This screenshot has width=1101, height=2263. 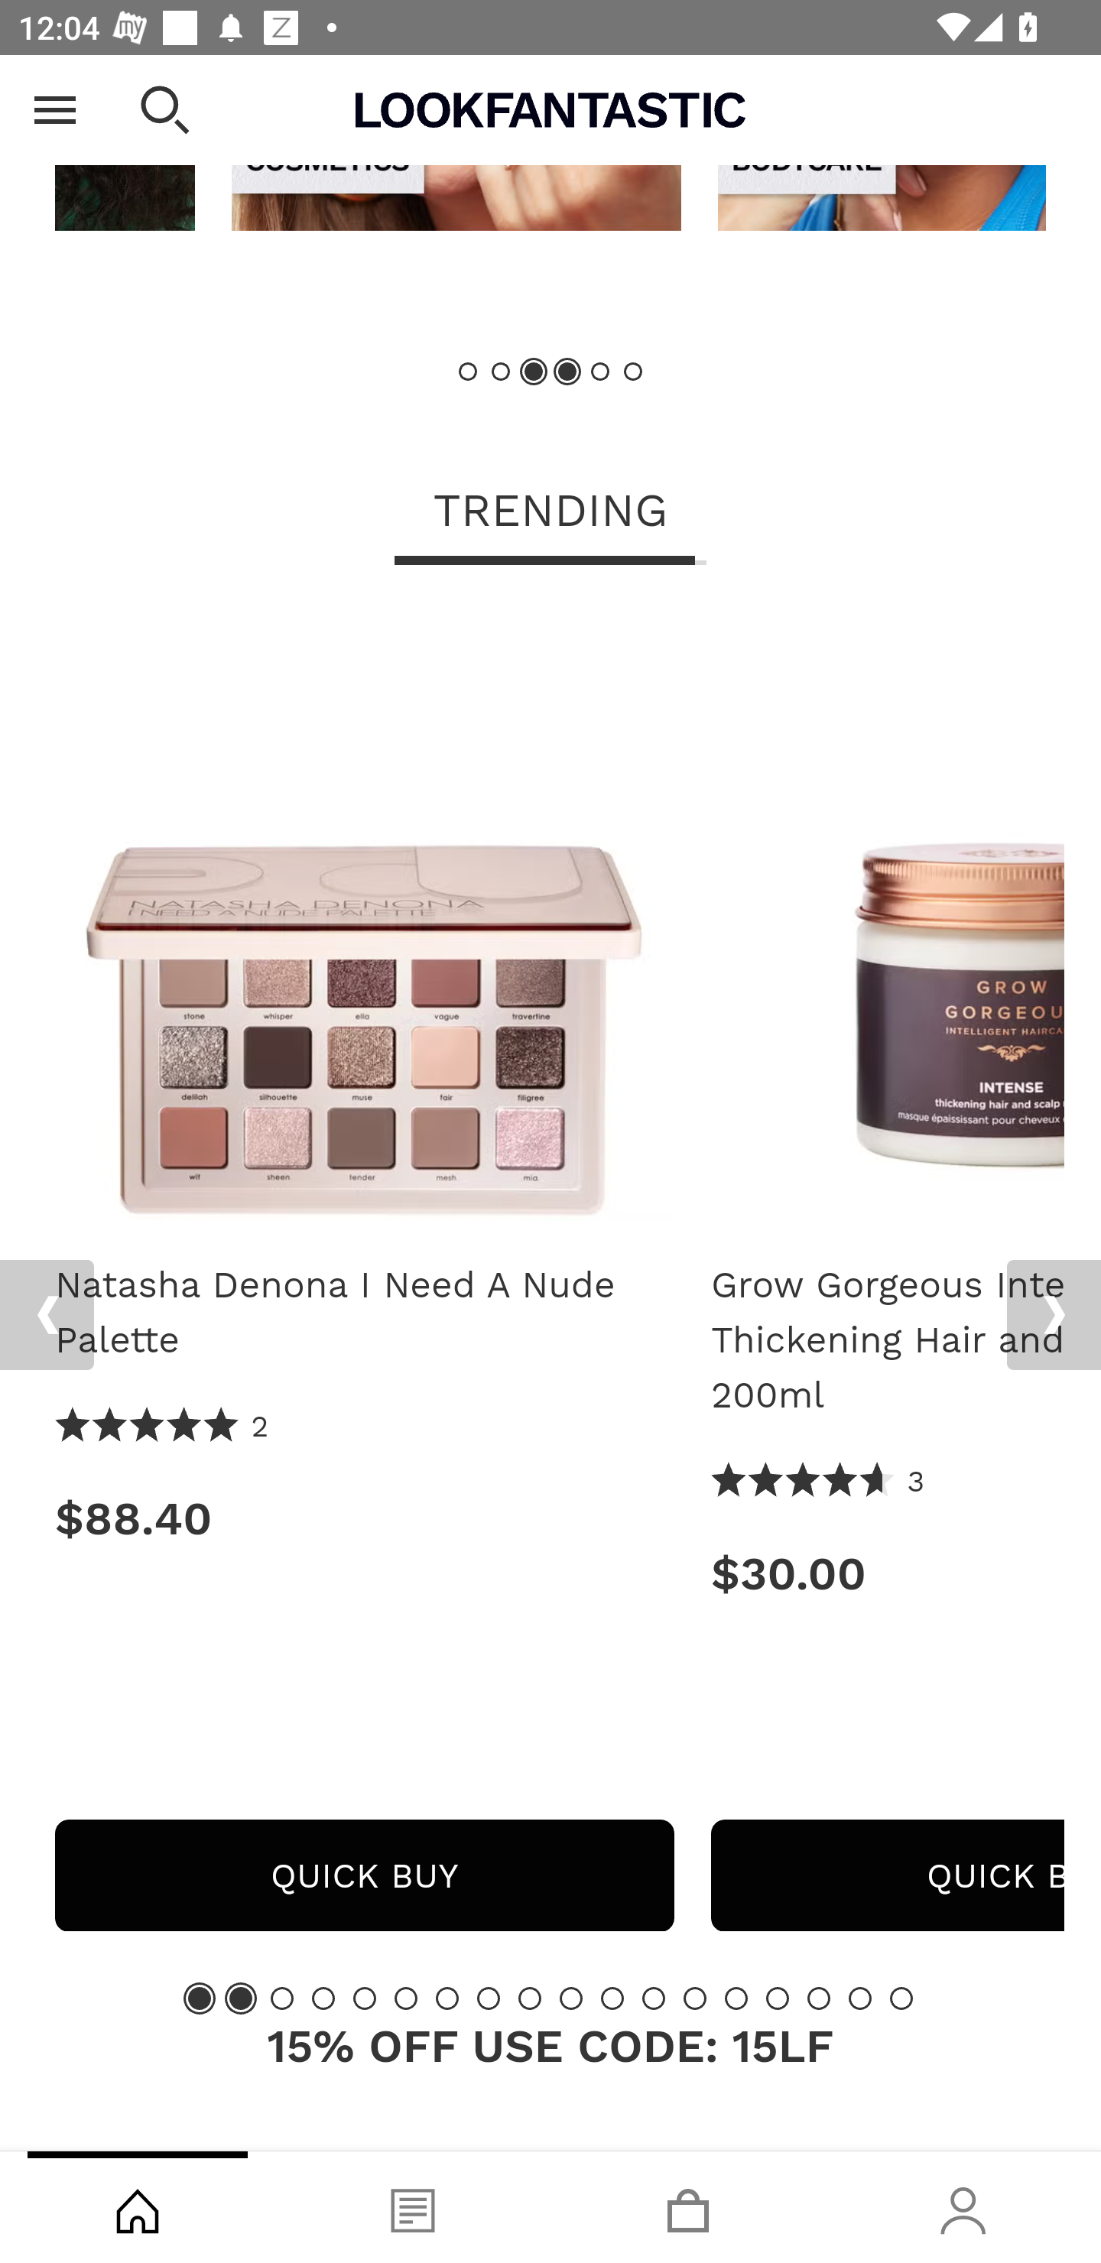 What do you see at coordinates (469, 372) in the screenshot?
I see `Slide 1` at bounding box center [469, 372].